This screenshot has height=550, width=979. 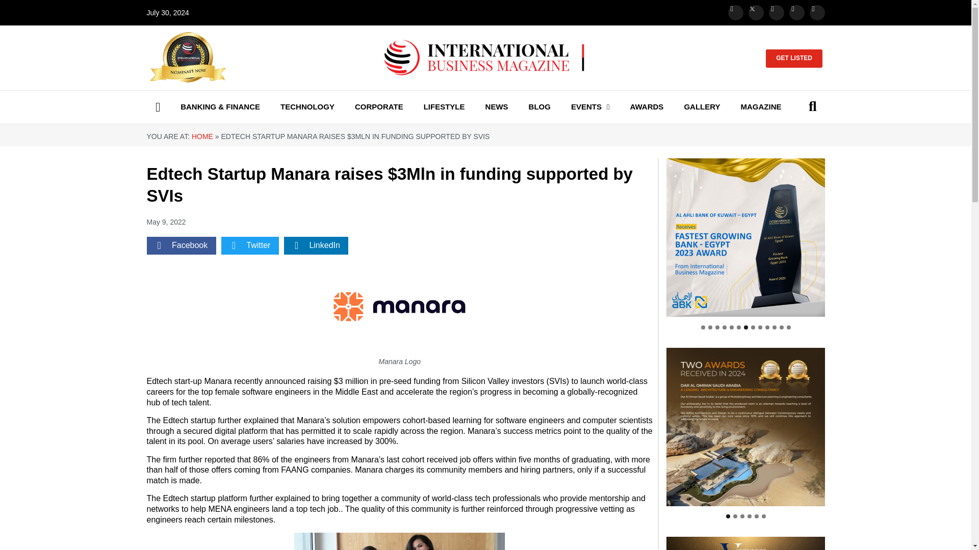 What do you see at coordinates (745, 237) in the screenshot?
I see `ABK Banner` at bounding box center [745, 237].